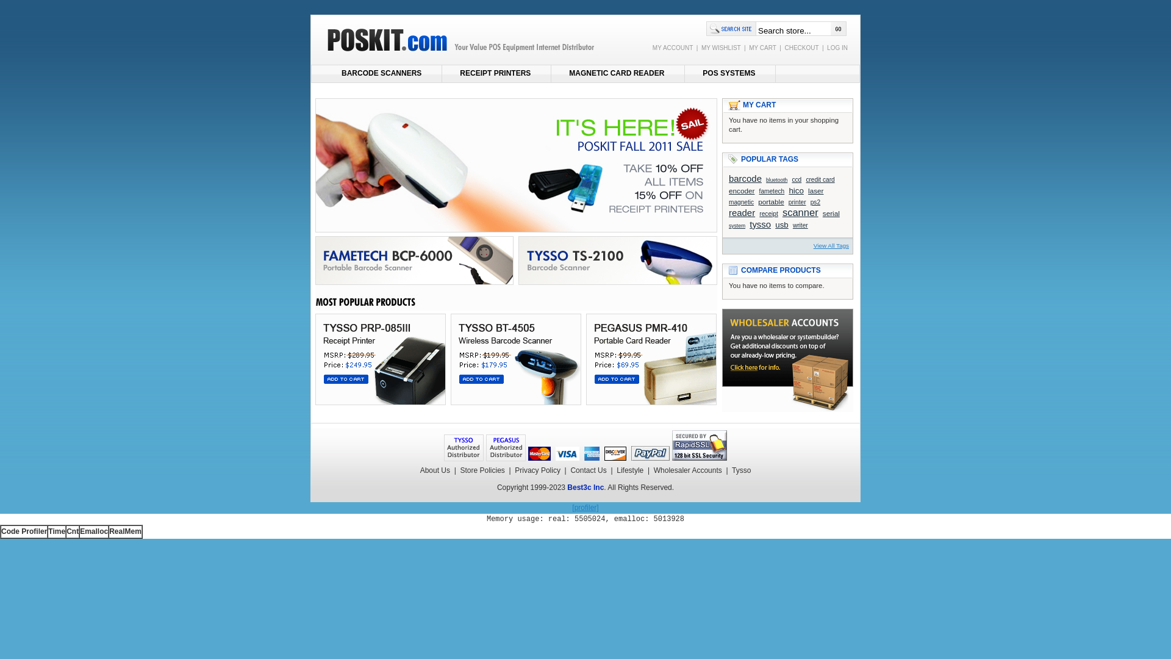  I want to click on writer, so click(800, 226).